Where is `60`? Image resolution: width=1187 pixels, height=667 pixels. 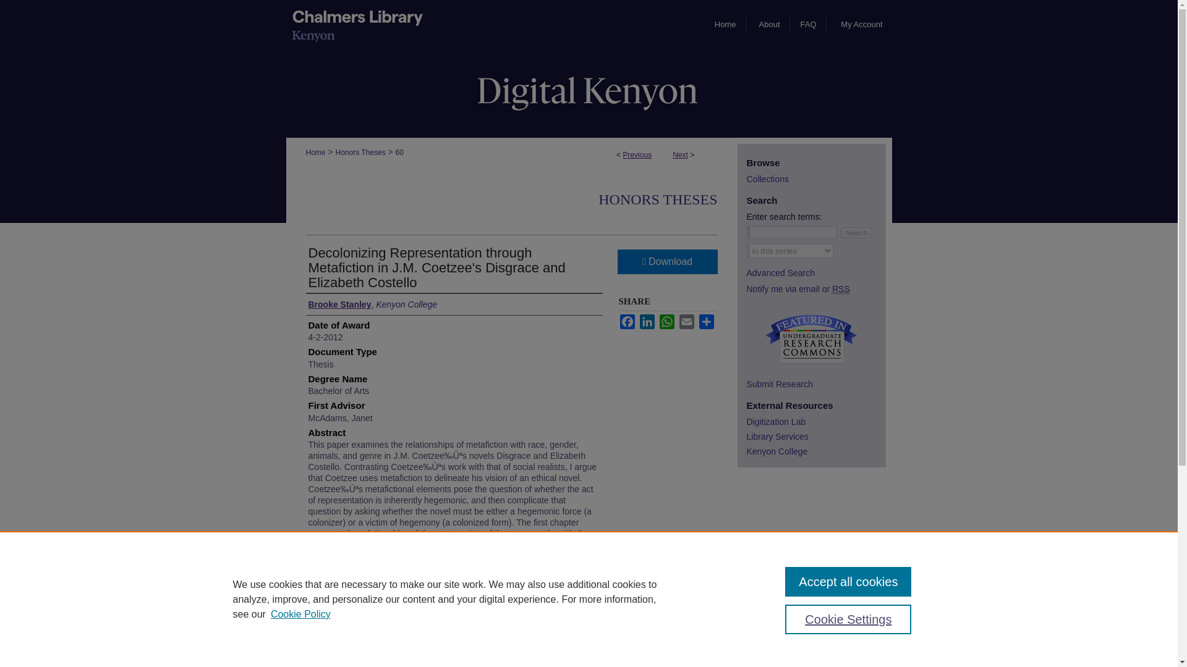
60 is located at coordinates (399, 152).